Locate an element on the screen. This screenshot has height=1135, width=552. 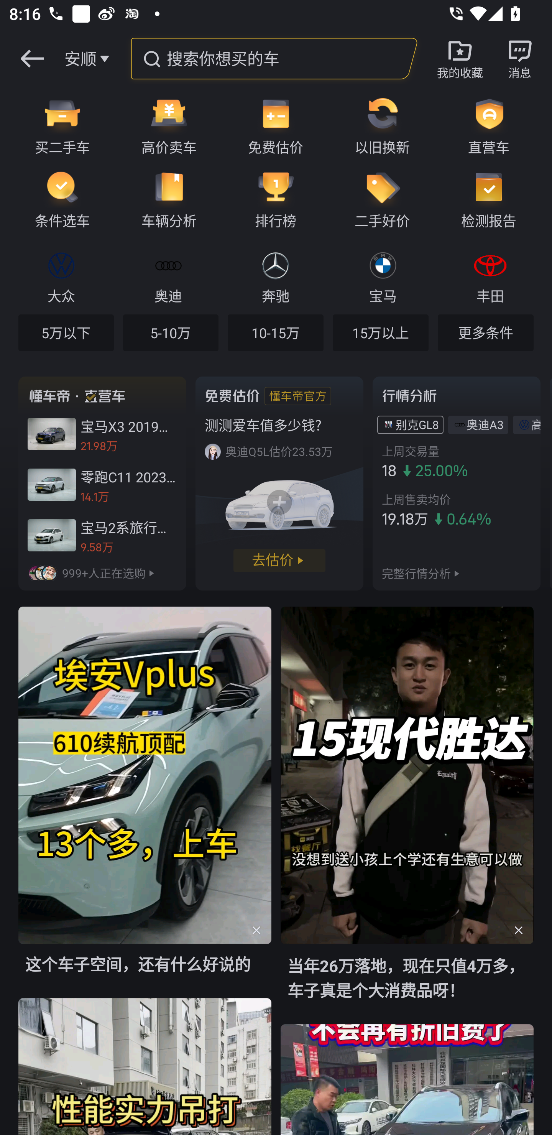
5-10万 is located at coordinates (171, 332).